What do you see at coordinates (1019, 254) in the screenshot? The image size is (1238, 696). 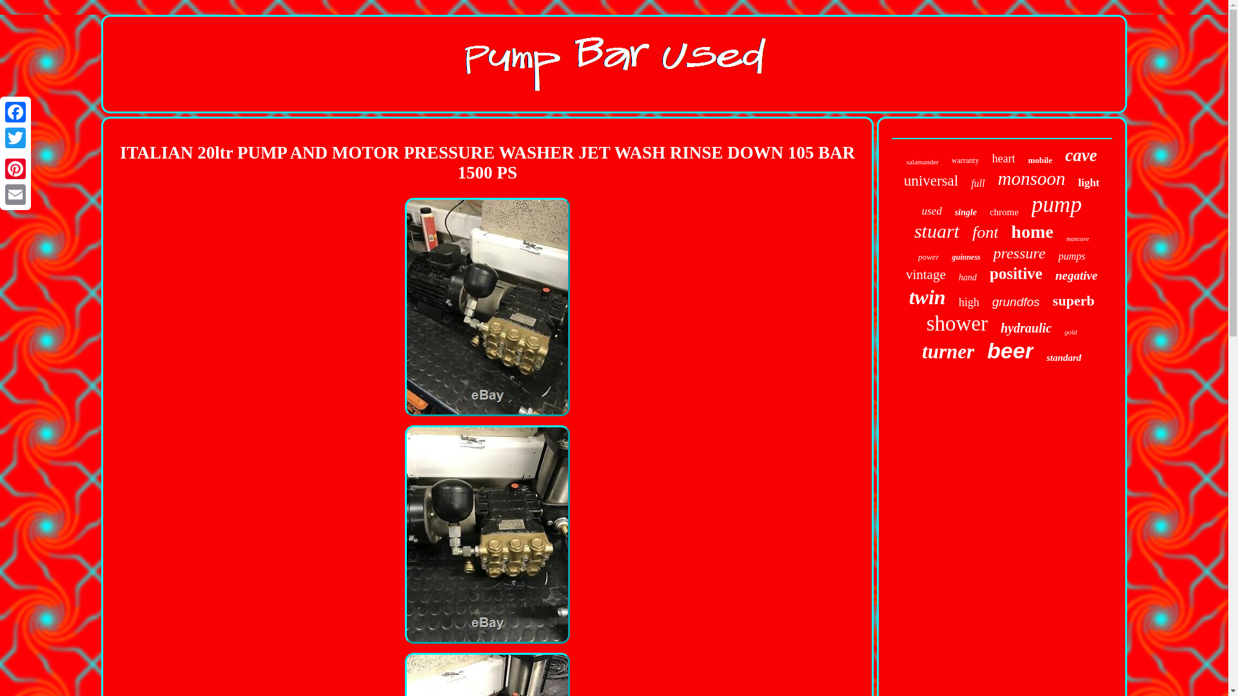 I see `pressure` at bounding box center [1019, 254].